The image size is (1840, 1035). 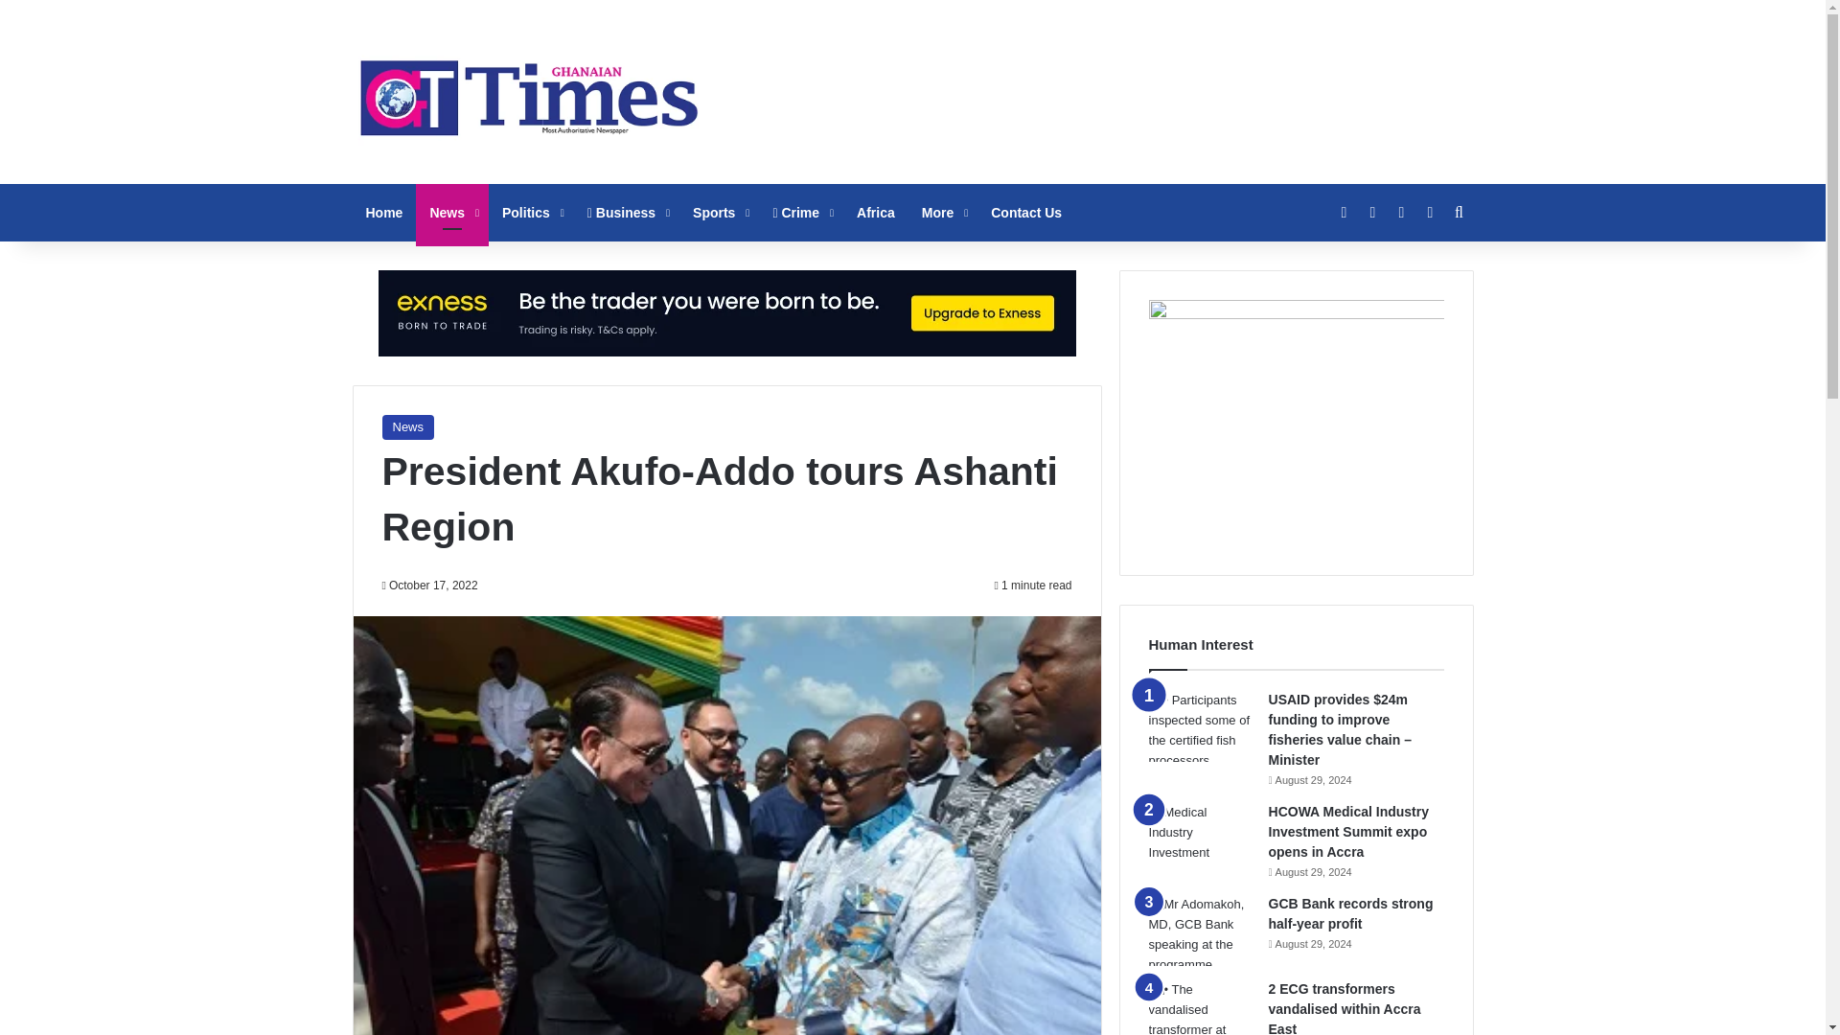 I want to click on Business, so click(x=627, y=213).